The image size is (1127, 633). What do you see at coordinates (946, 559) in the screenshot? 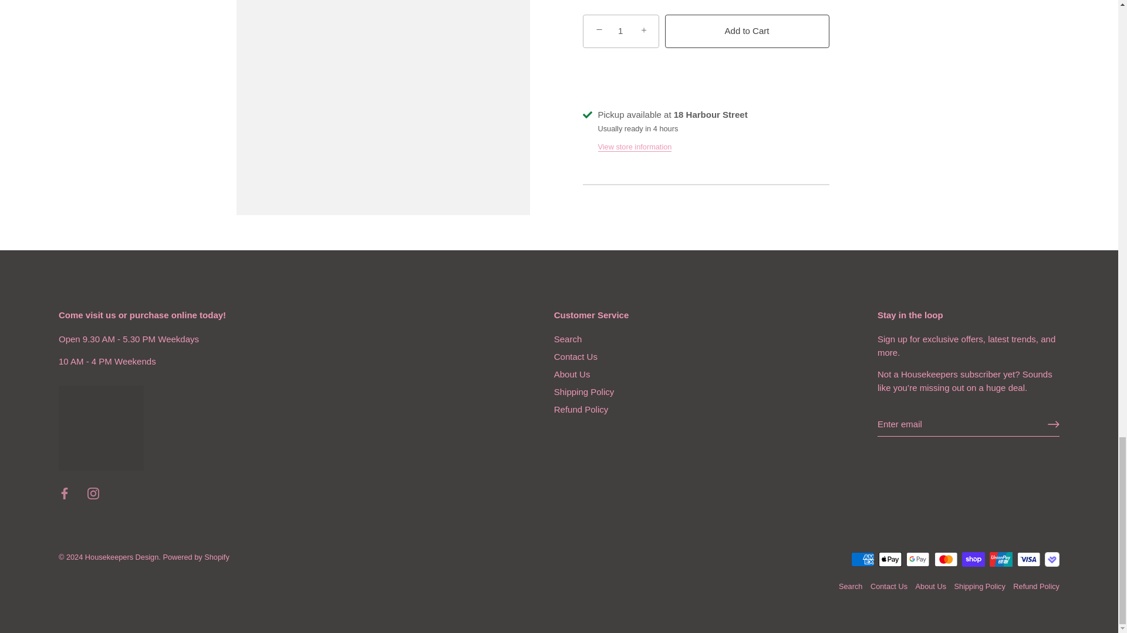
I see `Mastercard` at bounding box center [946, 559].